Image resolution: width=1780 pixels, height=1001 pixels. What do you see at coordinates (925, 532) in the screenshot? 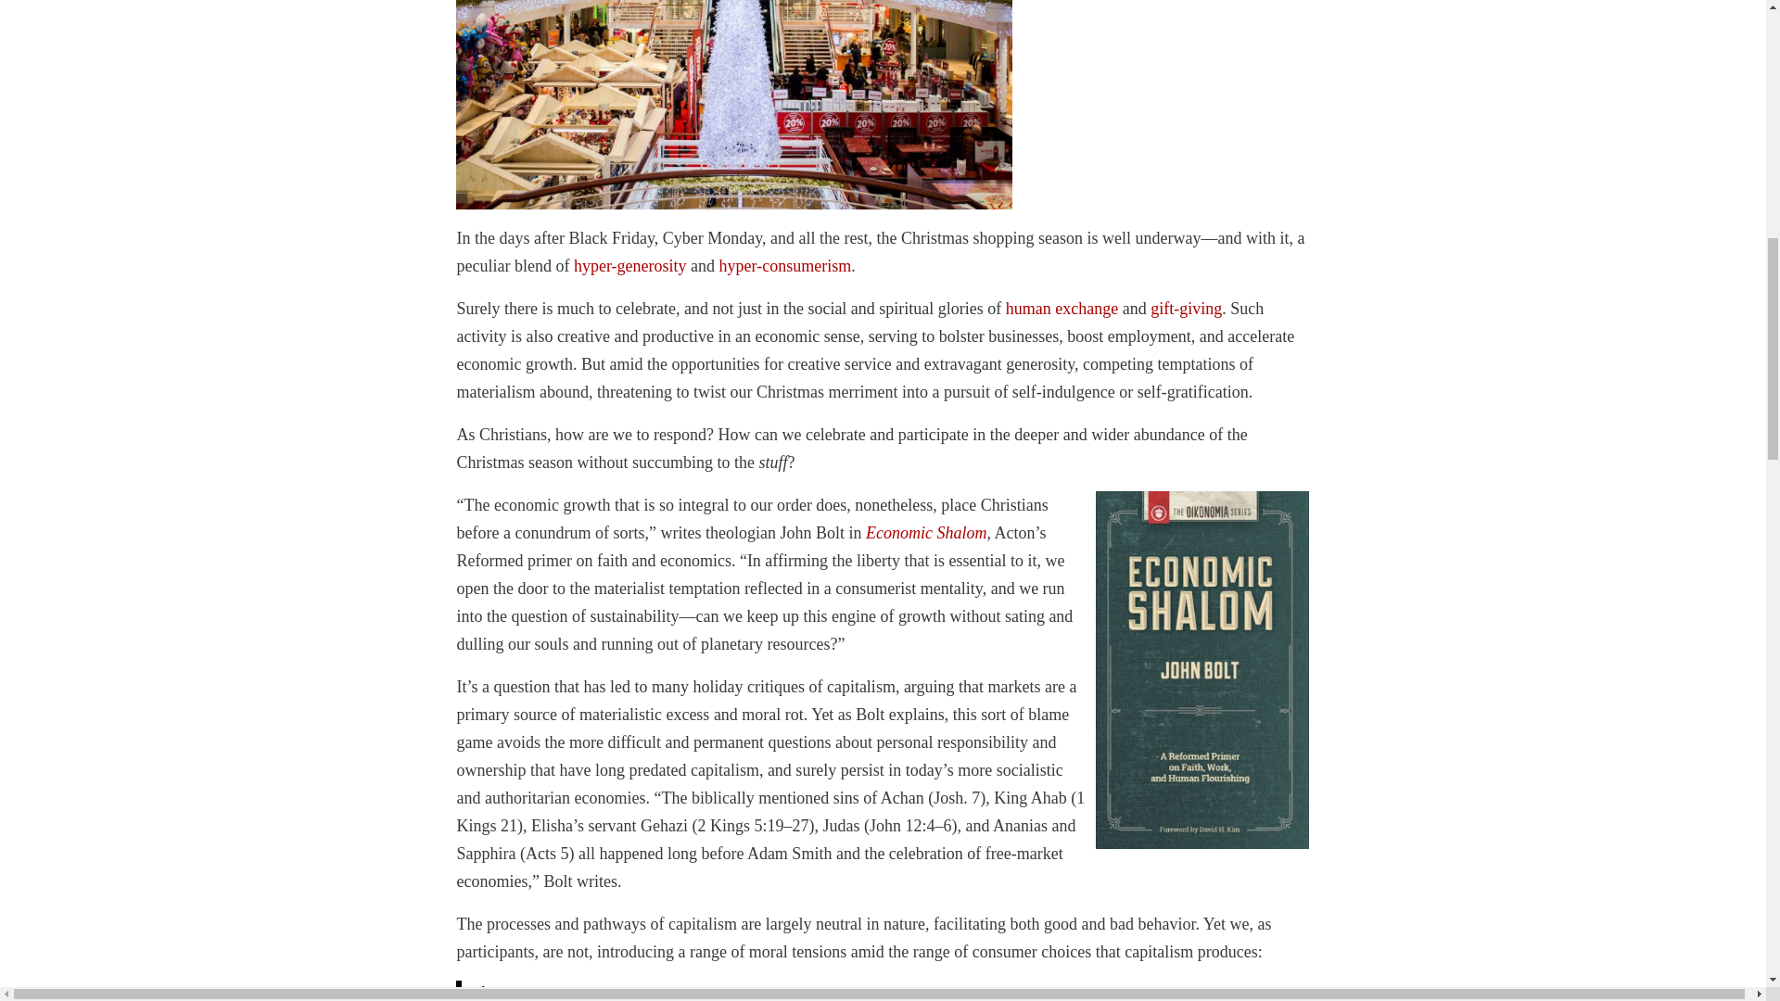
I see `Economic Shalom` at bounding box center [925, 532].